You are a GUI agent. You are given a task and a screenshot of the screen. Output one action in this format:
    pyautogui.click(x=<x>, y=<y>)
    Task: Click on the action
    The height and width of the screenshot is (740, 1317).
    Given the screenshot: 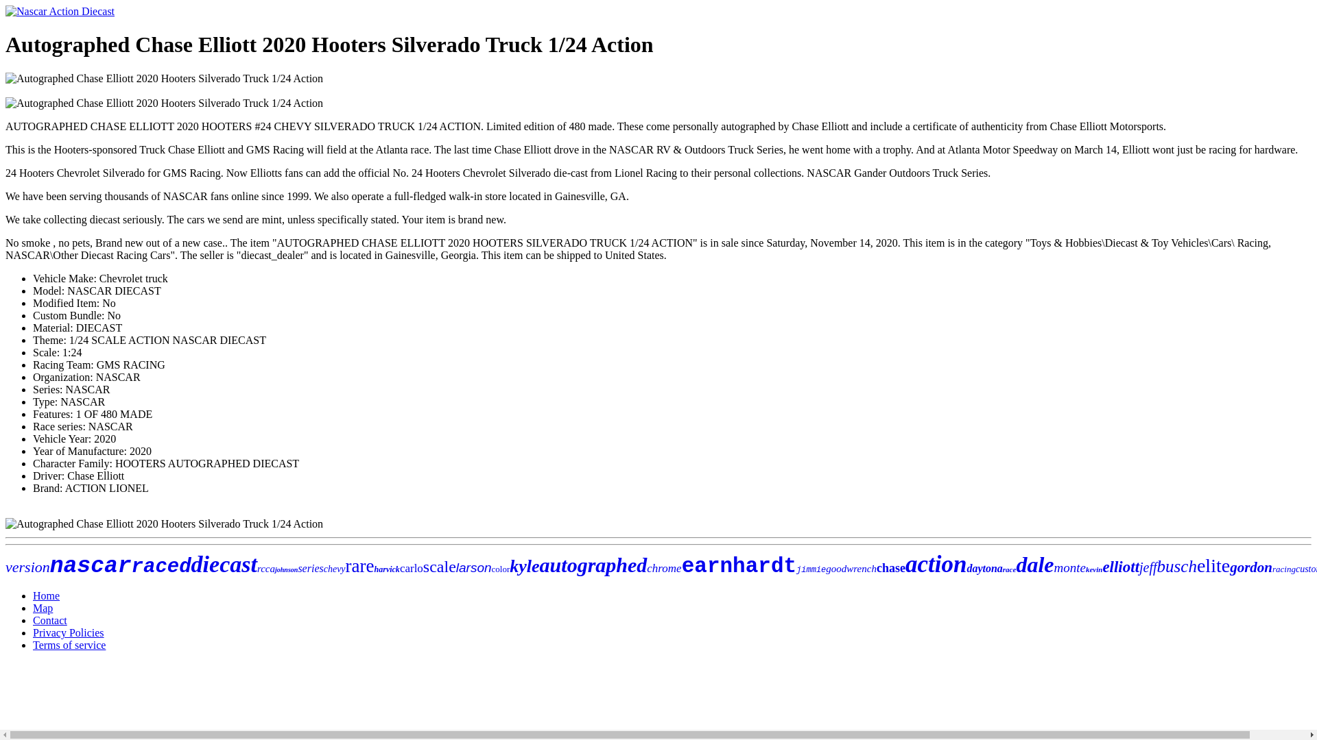 What is the action you would take?
    pyautogui.click(x=936, y=564)
    